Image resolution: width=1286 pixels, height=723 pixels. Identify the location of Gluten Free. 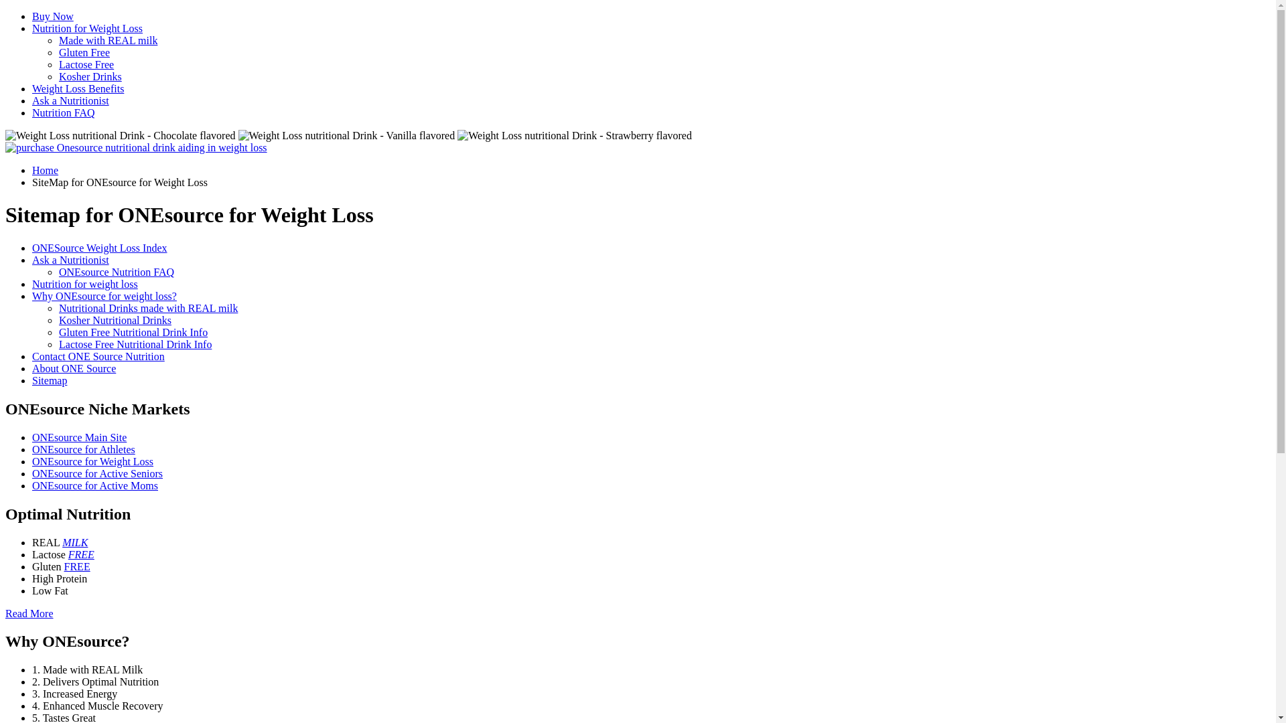
(84, 52).